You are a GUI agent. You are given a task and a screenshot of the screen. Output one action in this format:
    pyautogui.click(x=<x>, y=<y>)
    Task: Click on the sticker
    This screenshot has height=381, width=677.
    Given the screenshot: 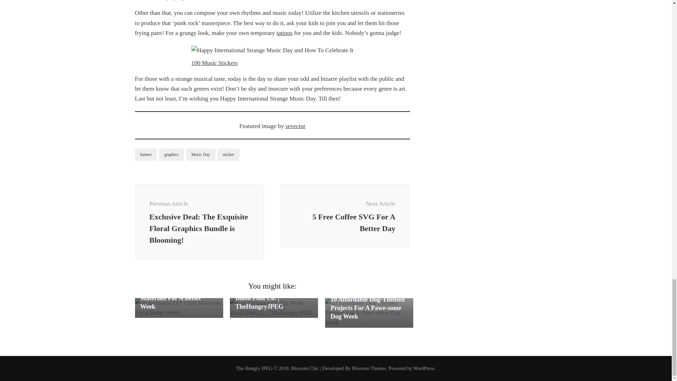 What is the action you would take?
    pyautogui.click(x=228, y=155)
    